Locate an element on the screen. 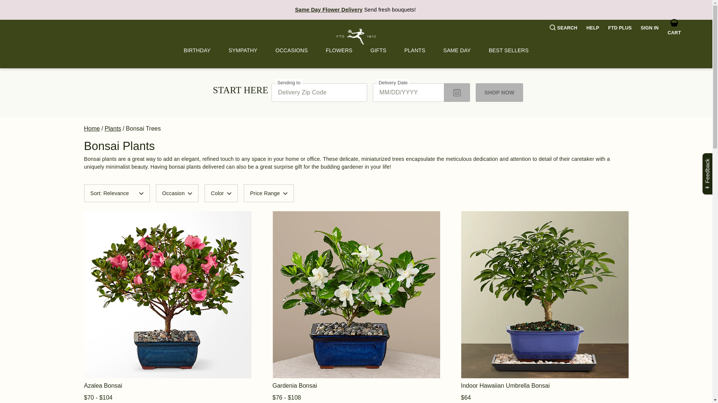 The height and width of the screenshot is (403, 718). SIGN IN is located at coordinates (649, 28).